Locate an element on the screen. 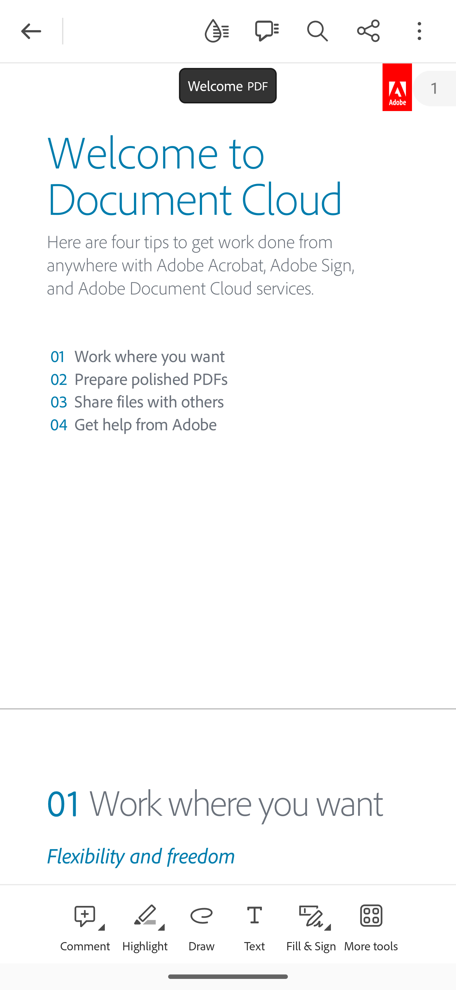 Image resolution: width=456 pixels, height=990 pixels. Turn on Liquid Mode is located at coordinates (217, 30).